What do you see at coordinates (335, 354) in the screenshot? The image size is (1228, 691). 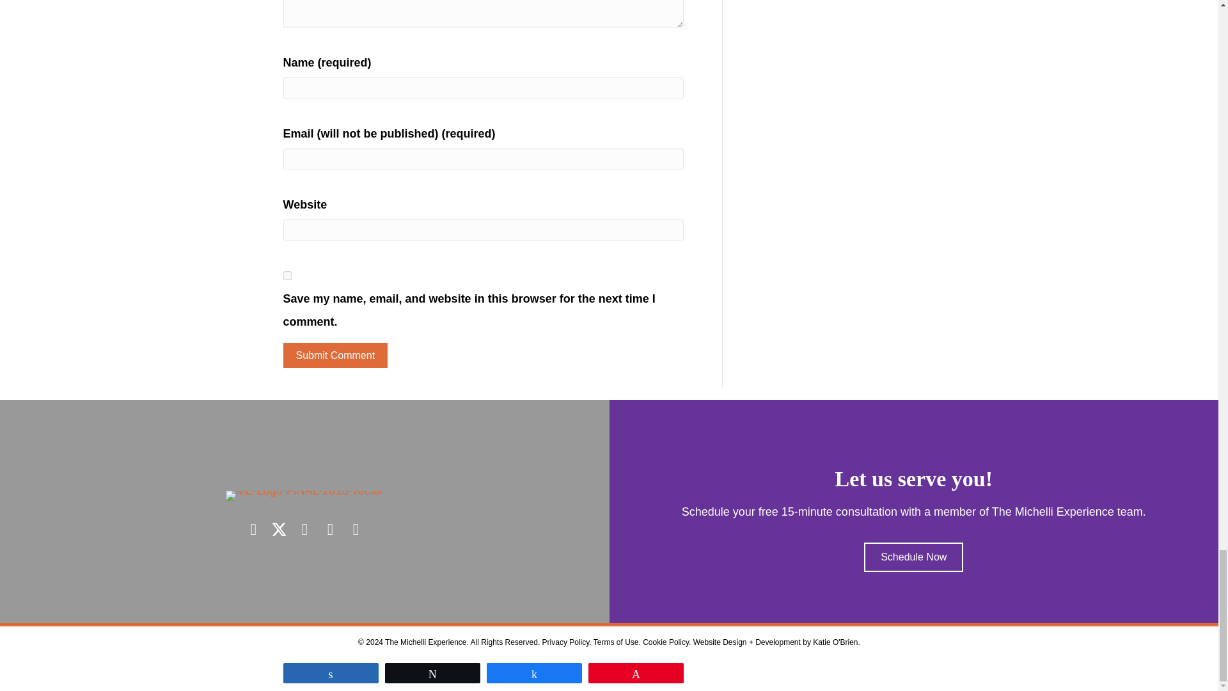 I see `Submit Comment` at bounding box center [335, 354].